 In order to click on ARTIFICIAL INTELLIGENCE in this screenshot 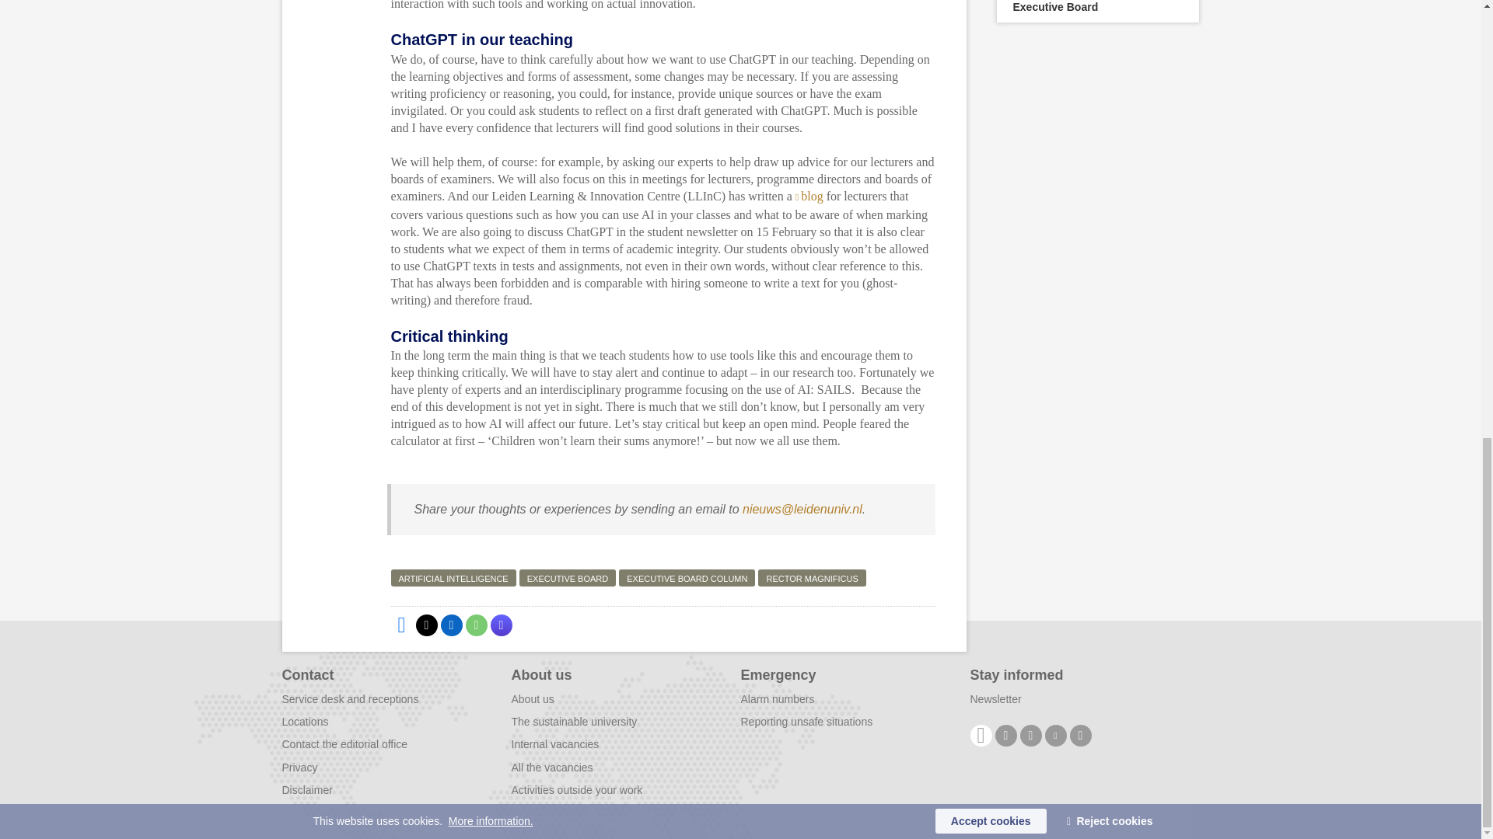, I will do `click(453, 578)`.